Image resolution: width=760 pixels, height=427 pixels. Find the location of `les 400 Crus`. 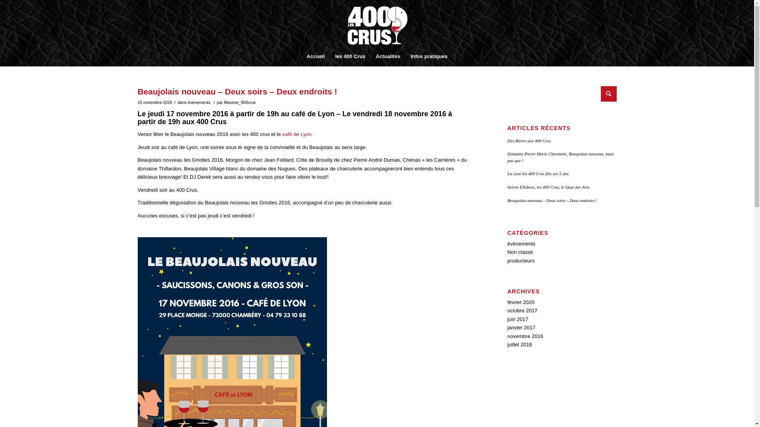

les 400 Crus is located at coordinates (351, 57).